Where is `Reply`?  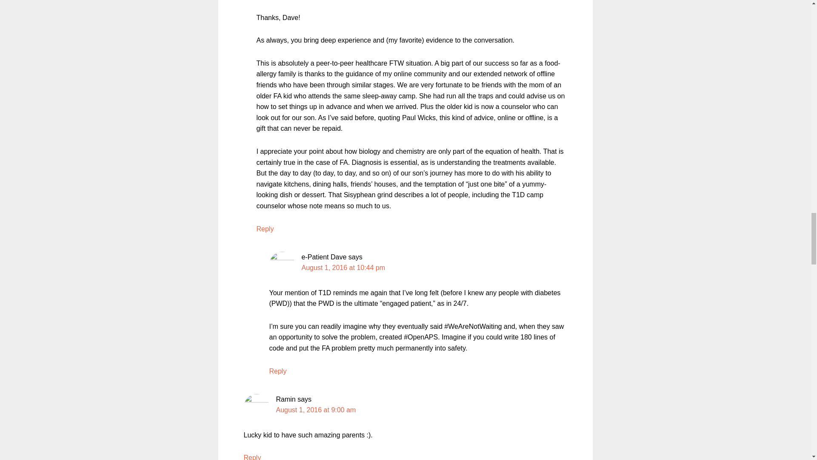 Reply is located at coordinates (277, 371).